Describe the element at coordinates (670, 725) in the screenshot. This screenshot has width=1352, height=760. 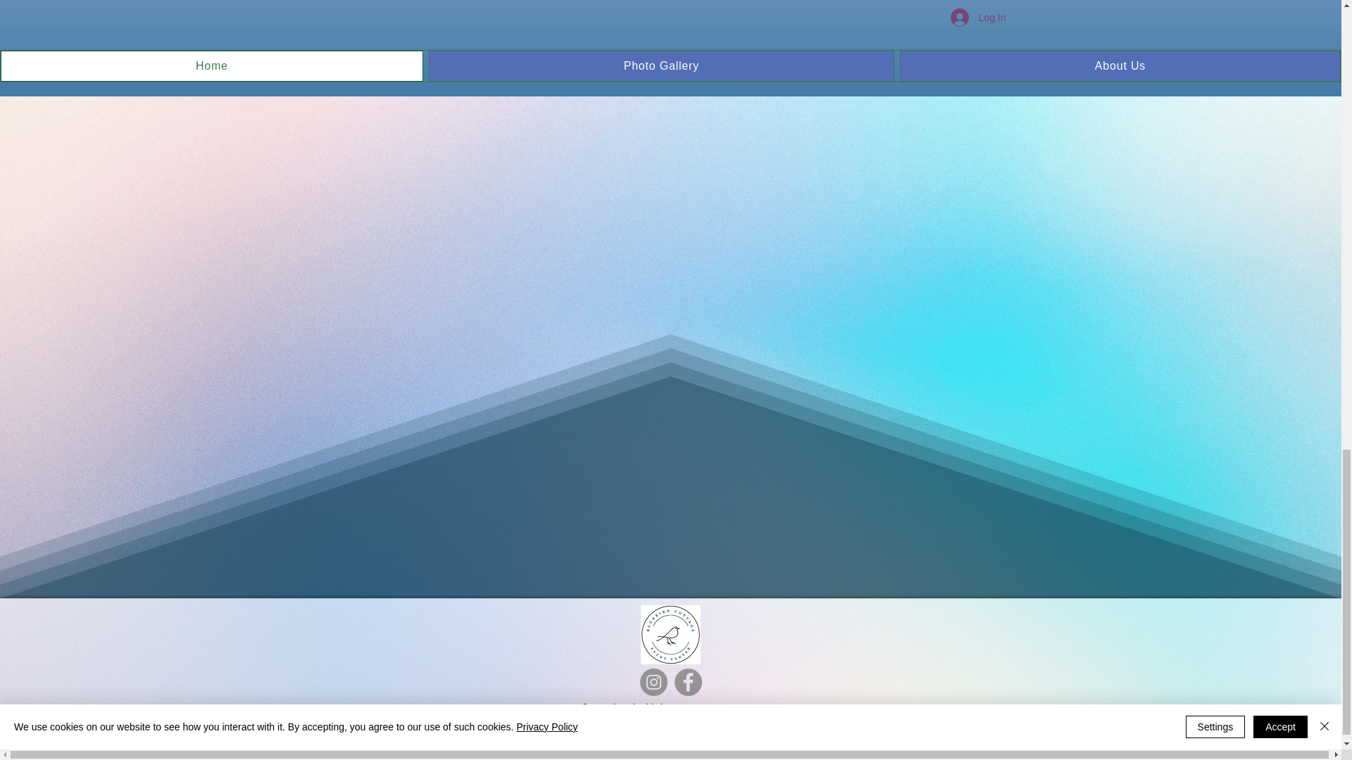
I see `Our Privacy Policy` at that location.